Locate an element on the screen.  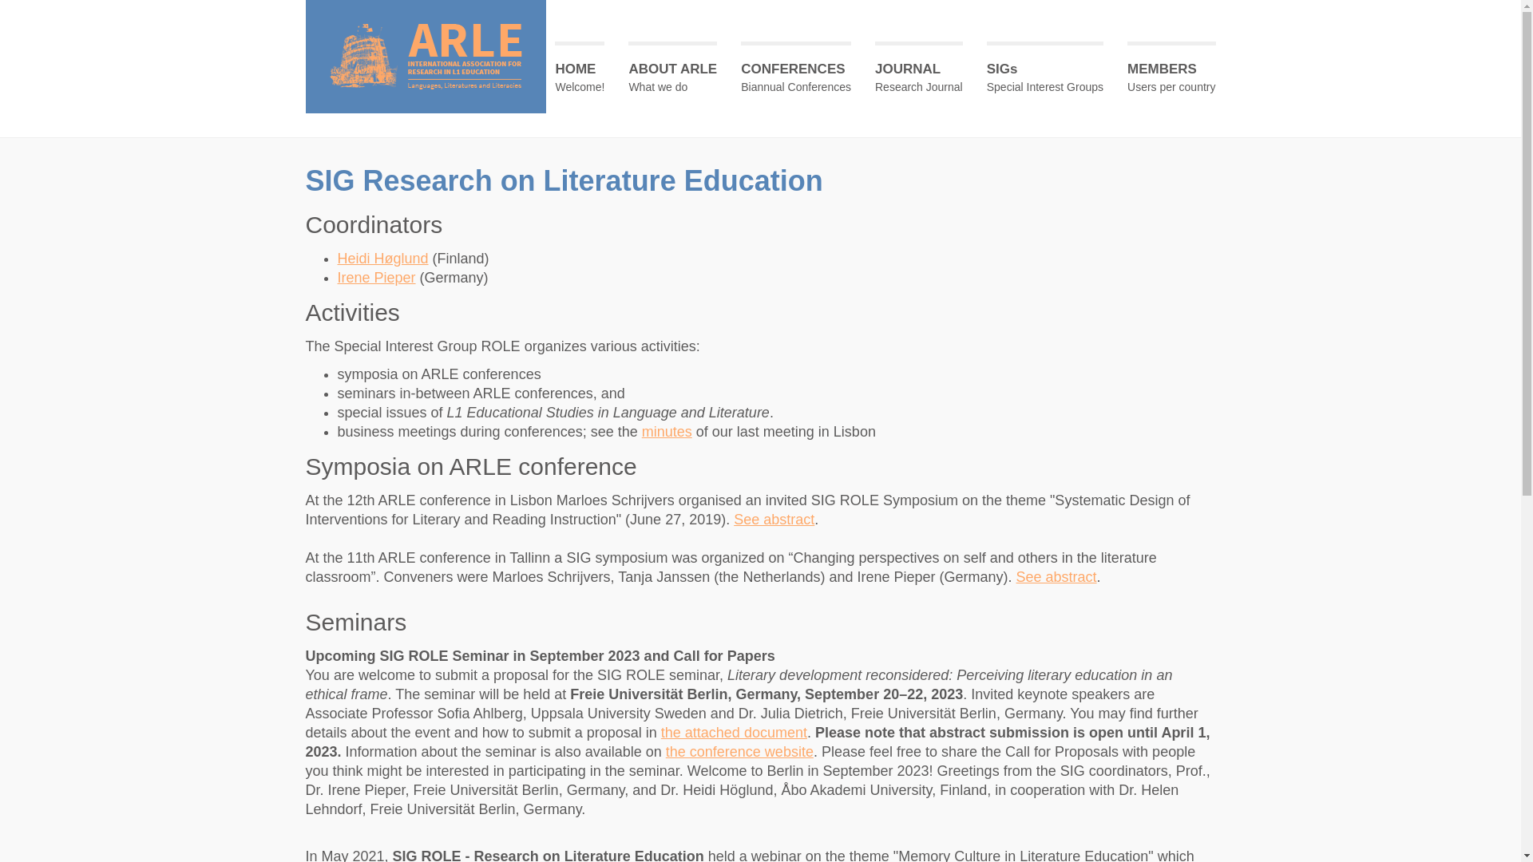
the conference website is located at coordinates (739, 752).